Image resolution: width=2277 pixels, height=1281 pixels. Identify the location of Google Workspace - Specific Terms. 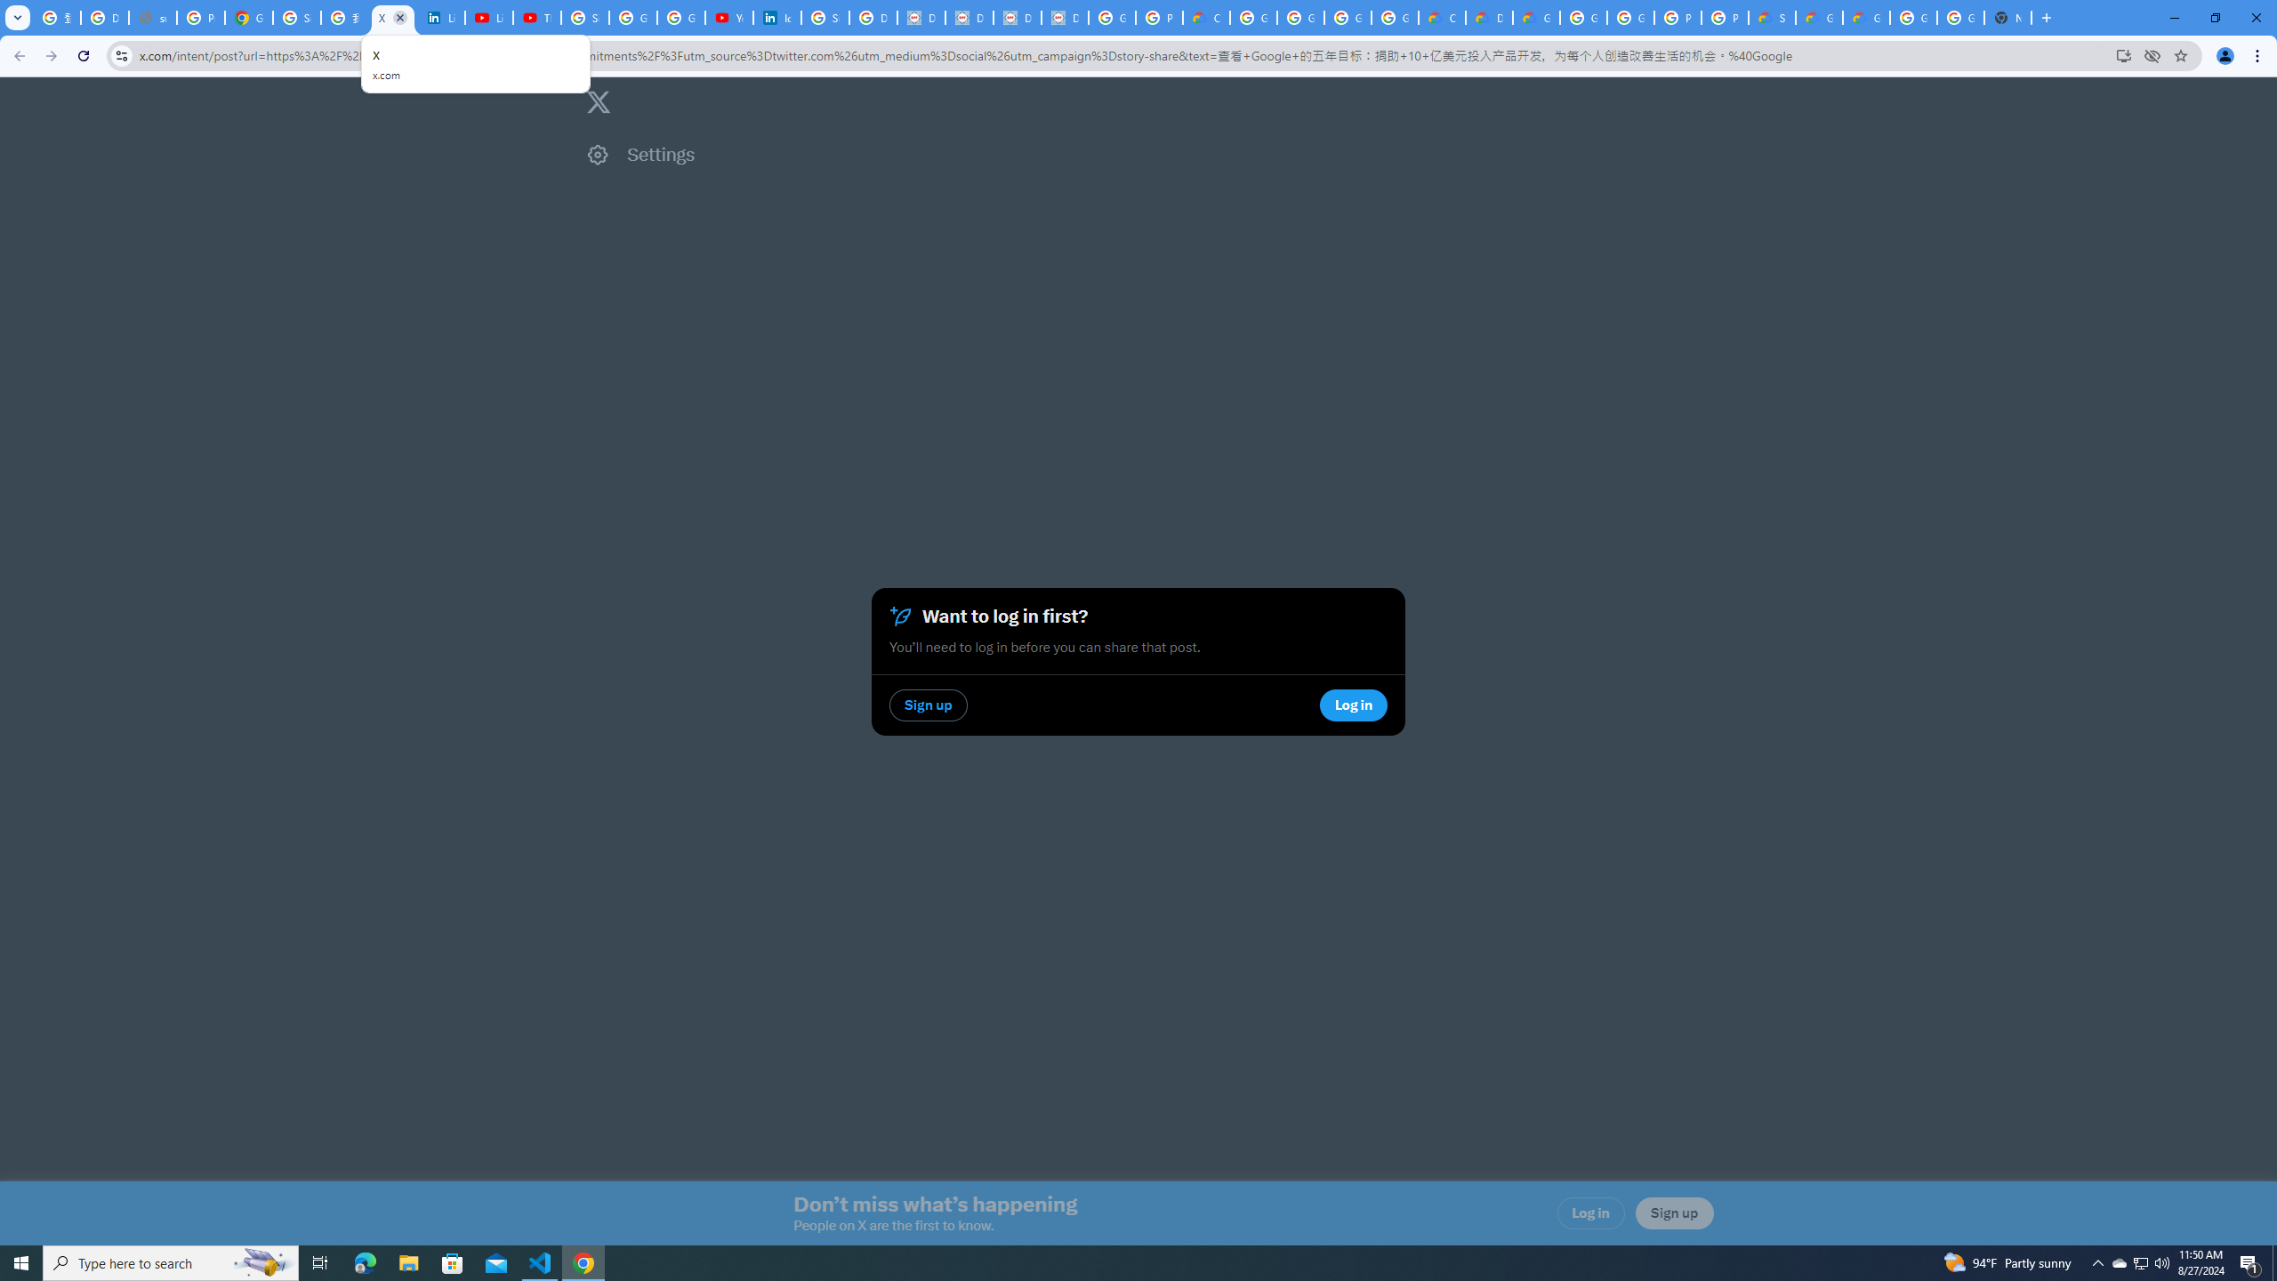
(1348, 18).